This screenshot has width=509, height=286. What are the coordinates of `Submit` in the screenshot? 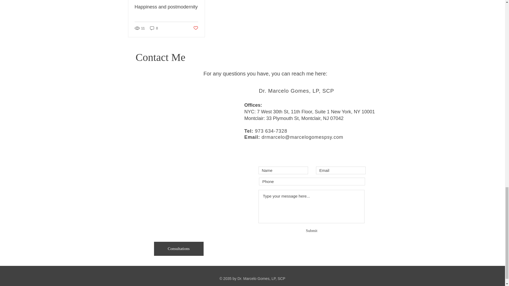 It's located at (311, 230).